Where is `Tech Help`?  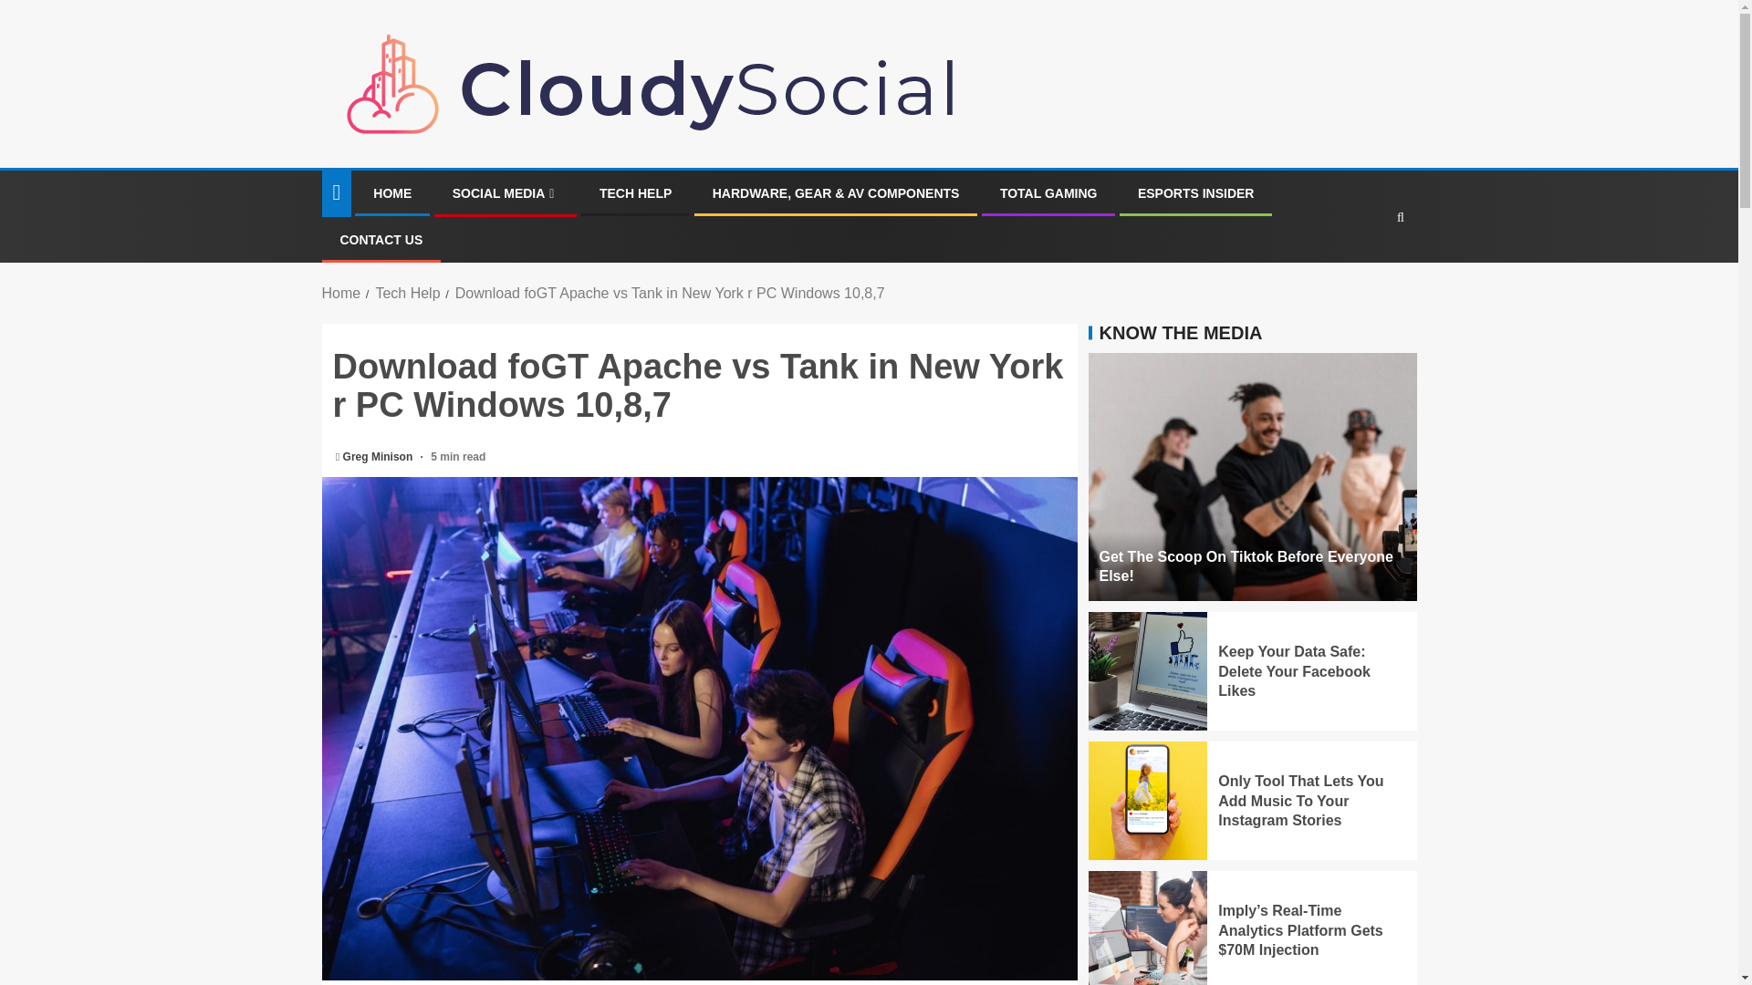 Tech Help is located at coordinates (407, 294).